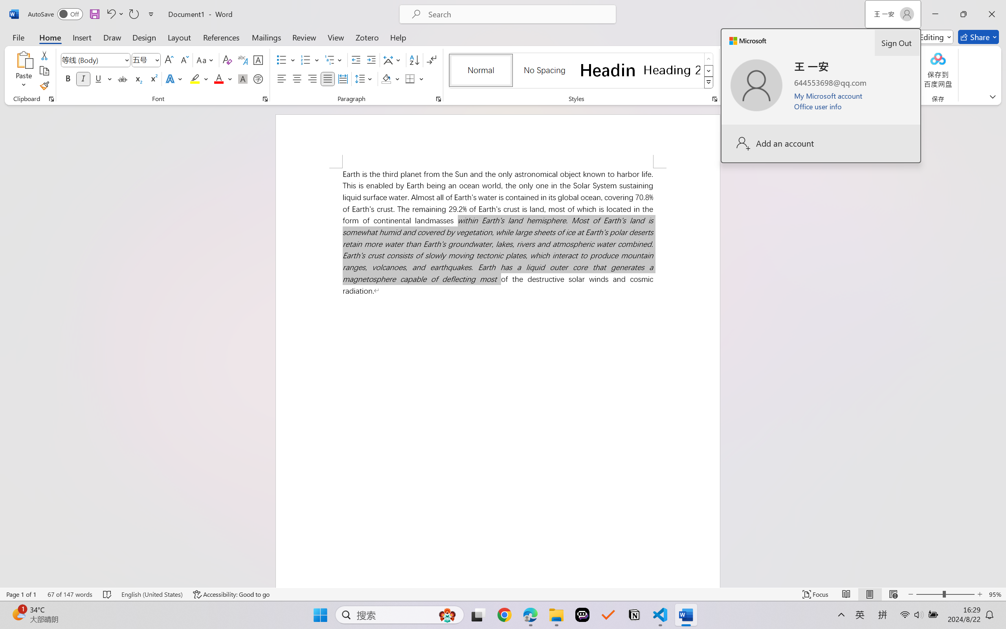  What do you see at coordinates (227, 60) in the screenshot?
I see `Clear Formatting` at bounding box center [227, 60].